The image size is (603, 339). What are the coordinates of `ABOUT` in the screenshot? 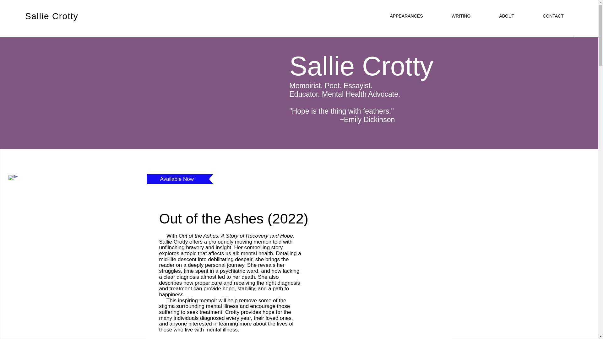 It's located at (507, 16).